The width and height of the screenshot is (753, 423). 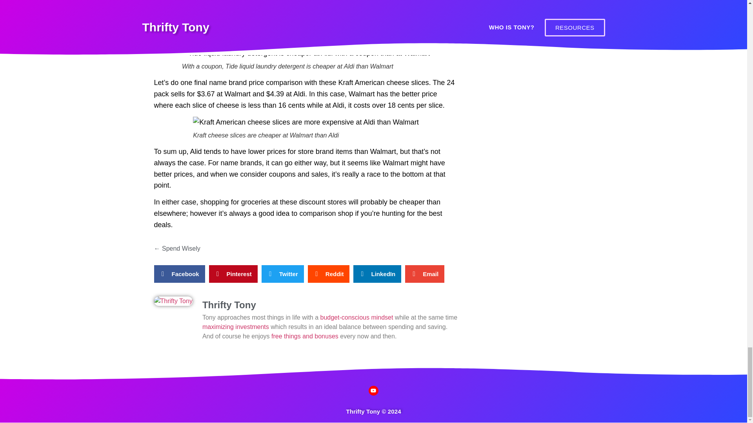 I want to click on maximizing investments, so click(x=235, y=327).